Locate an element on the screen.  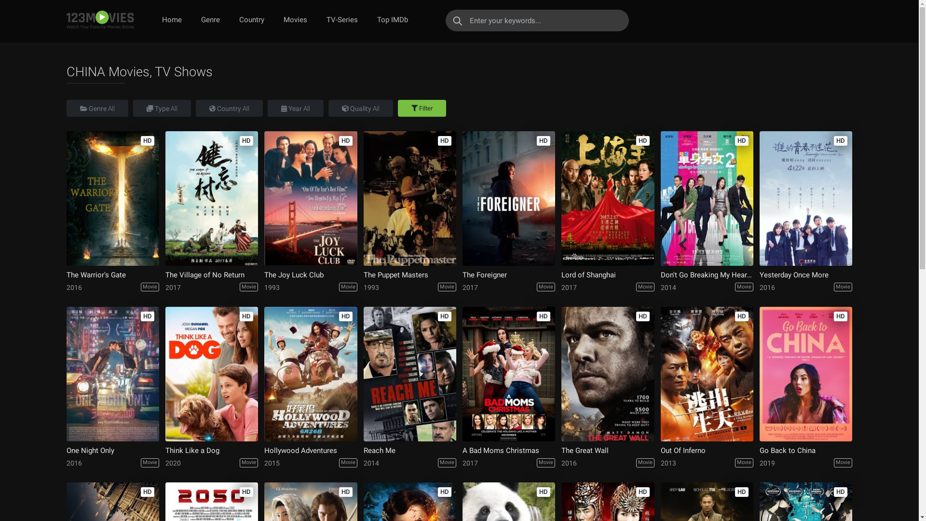
Don't Go Breaking My Heart 2 is located at coordinates (707, 275).